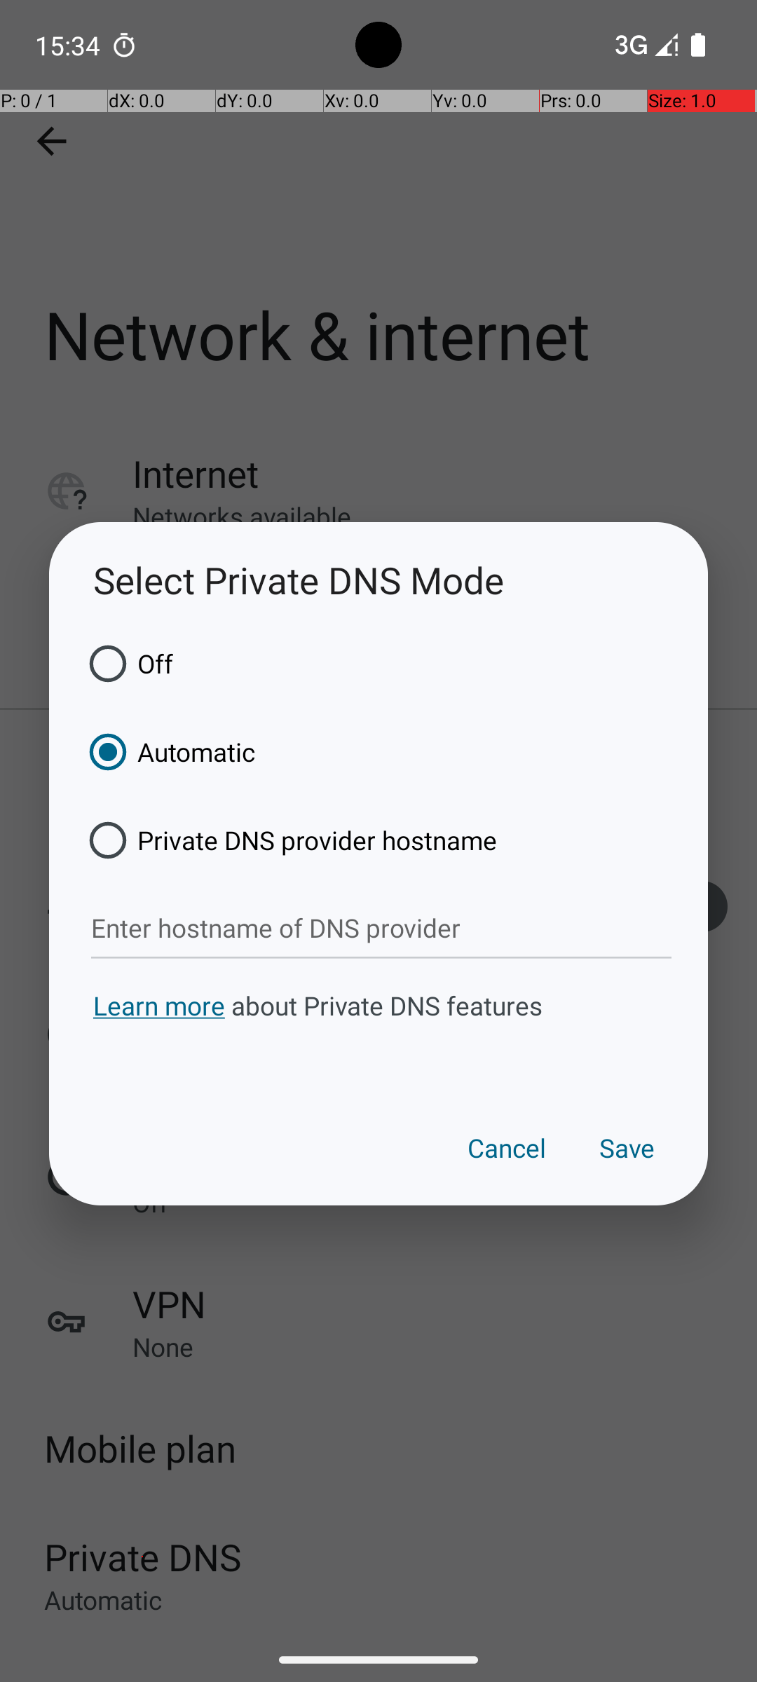 The width and height of the screenshot is (757, 1682). What do you see at coordinates (378, 1032) in the screenshot?
I see `Learn more about Private DNS features` at bounding box center [378, 1032].